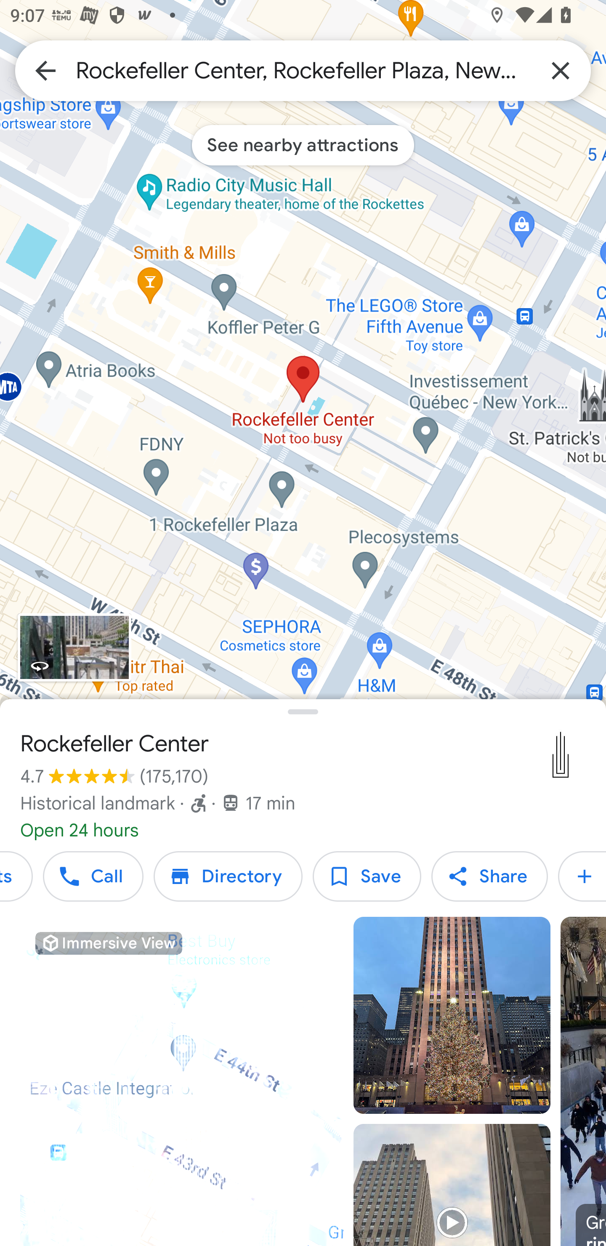 The image size is (606, 1246). I want to click on See nearby attractions, so click(303, 145).